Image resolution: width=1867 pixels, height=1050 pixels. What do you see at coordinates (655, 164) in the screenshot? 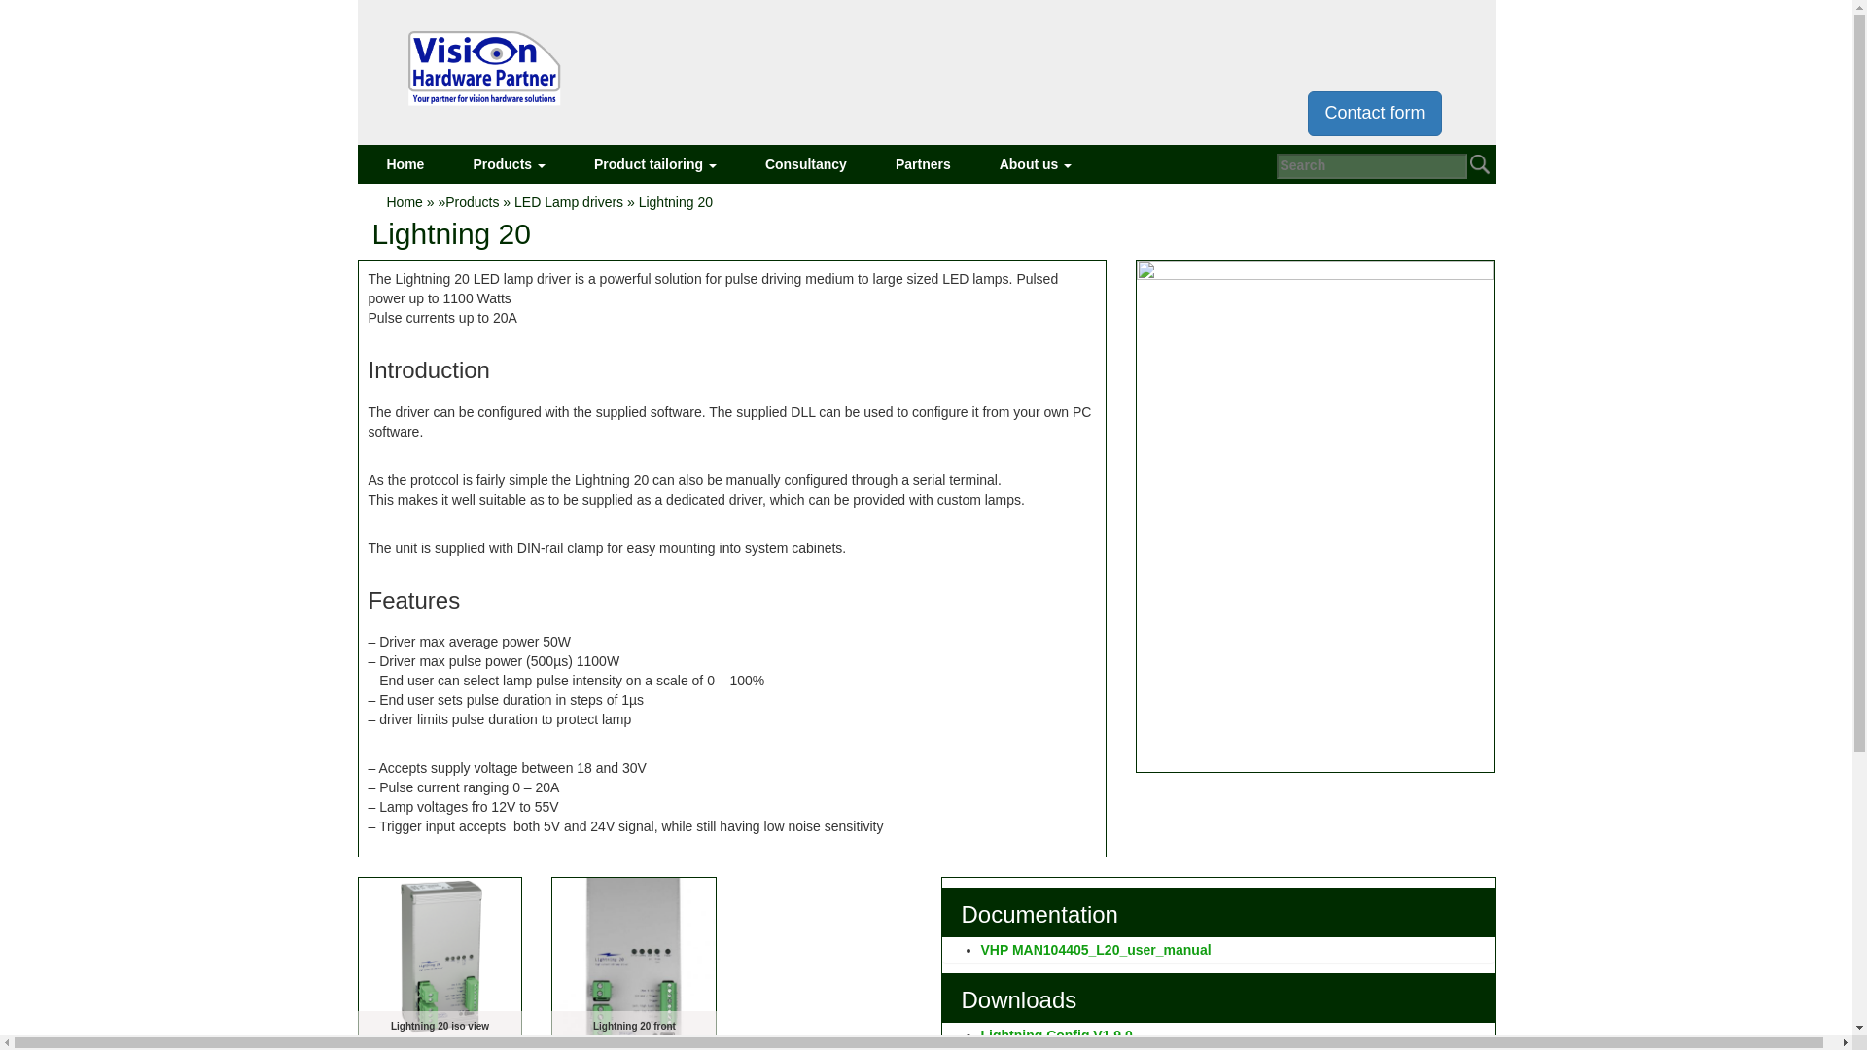
I see `Product tailoring` at bounding box center [655, 164].